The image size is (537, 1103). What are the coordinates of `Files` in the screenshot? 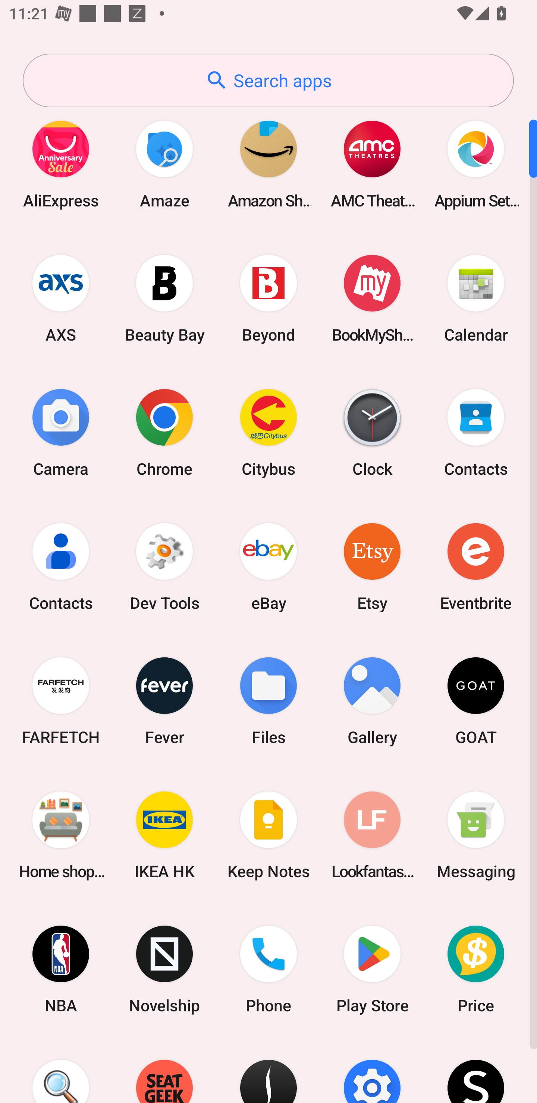 It's located at (268, 701).